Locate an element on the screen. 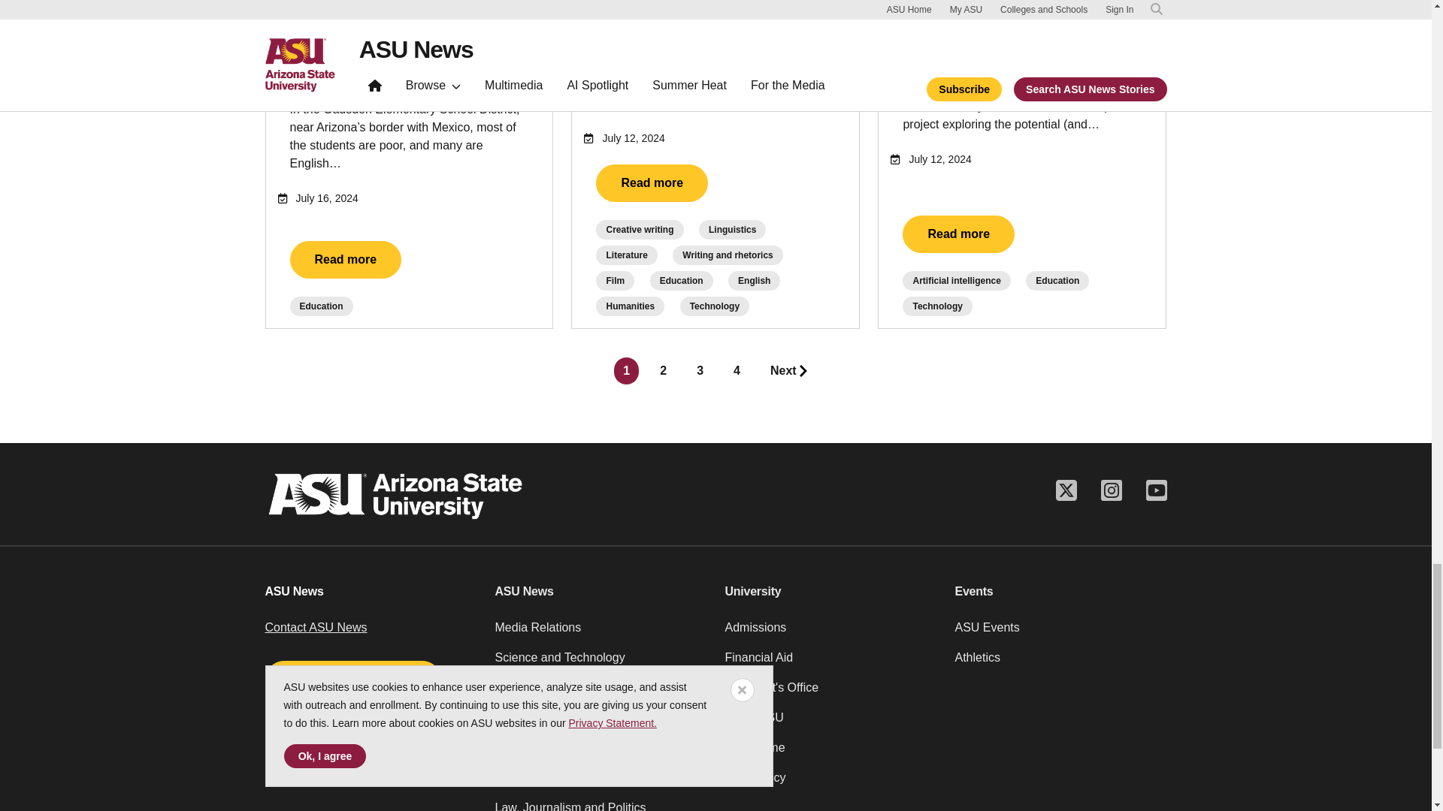 This screenshot has height=811, width=1443. Go to page 3 is located at coordinates (700, 371).